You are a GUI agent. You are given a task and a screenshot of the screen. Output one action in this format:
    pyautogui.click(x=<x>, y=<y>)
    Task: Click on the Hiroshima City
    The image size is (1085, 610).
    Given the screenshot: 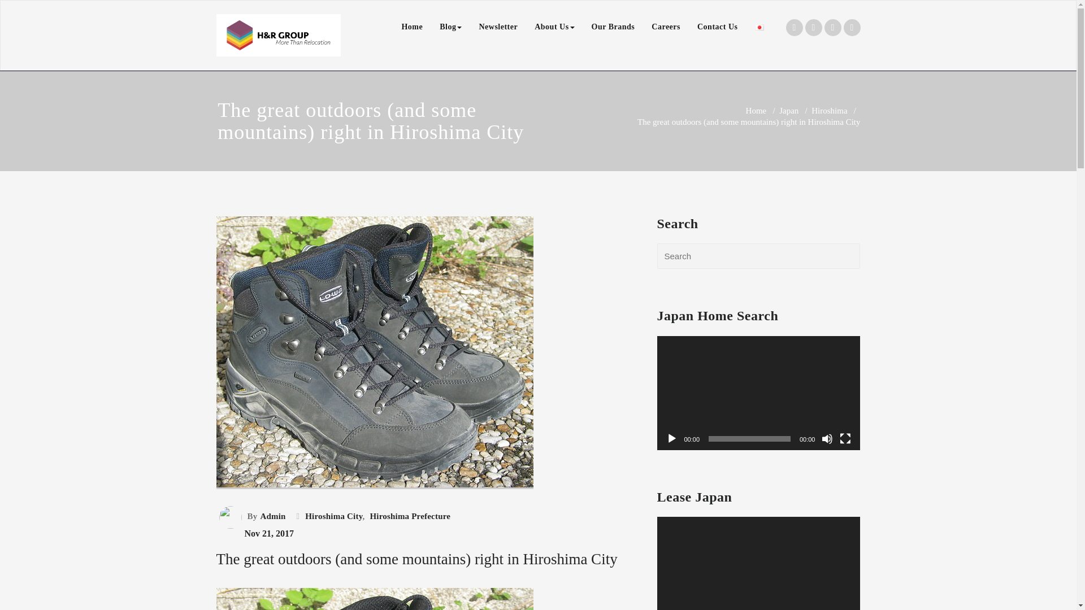 What is the action you would take?
    pyautogui.click(x=332, y=516)
    